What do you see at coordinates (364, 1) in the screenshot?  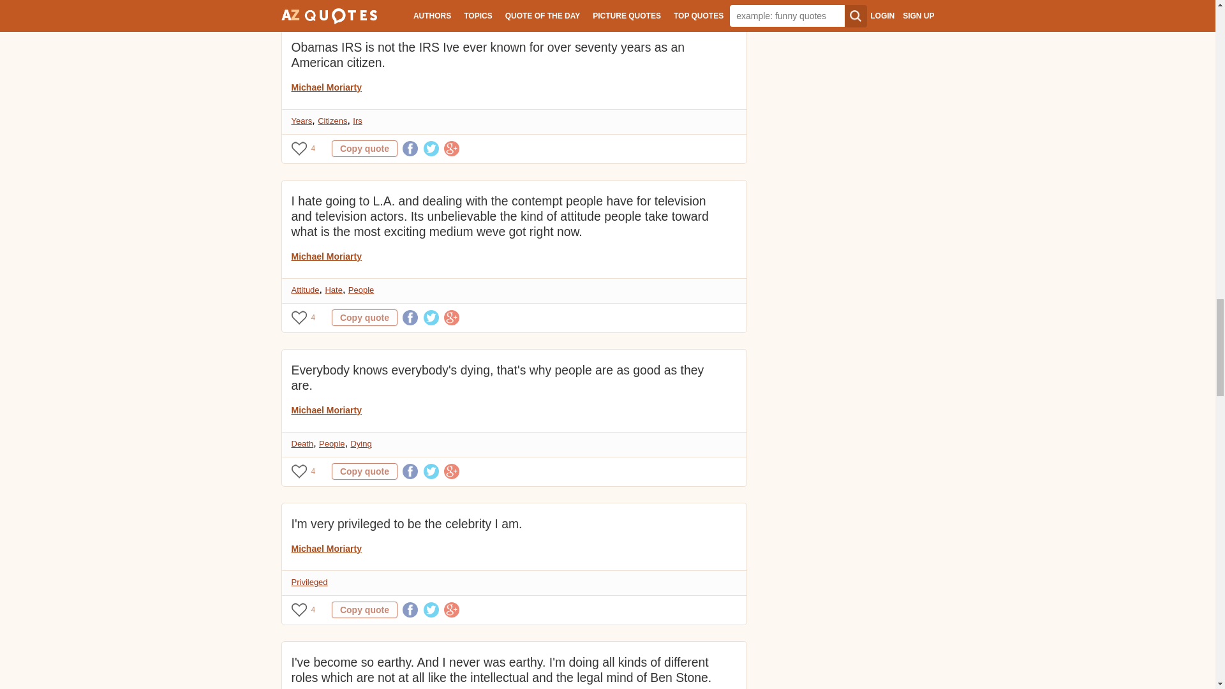 I see `Quote is copied` at bounding box center [364, 1].